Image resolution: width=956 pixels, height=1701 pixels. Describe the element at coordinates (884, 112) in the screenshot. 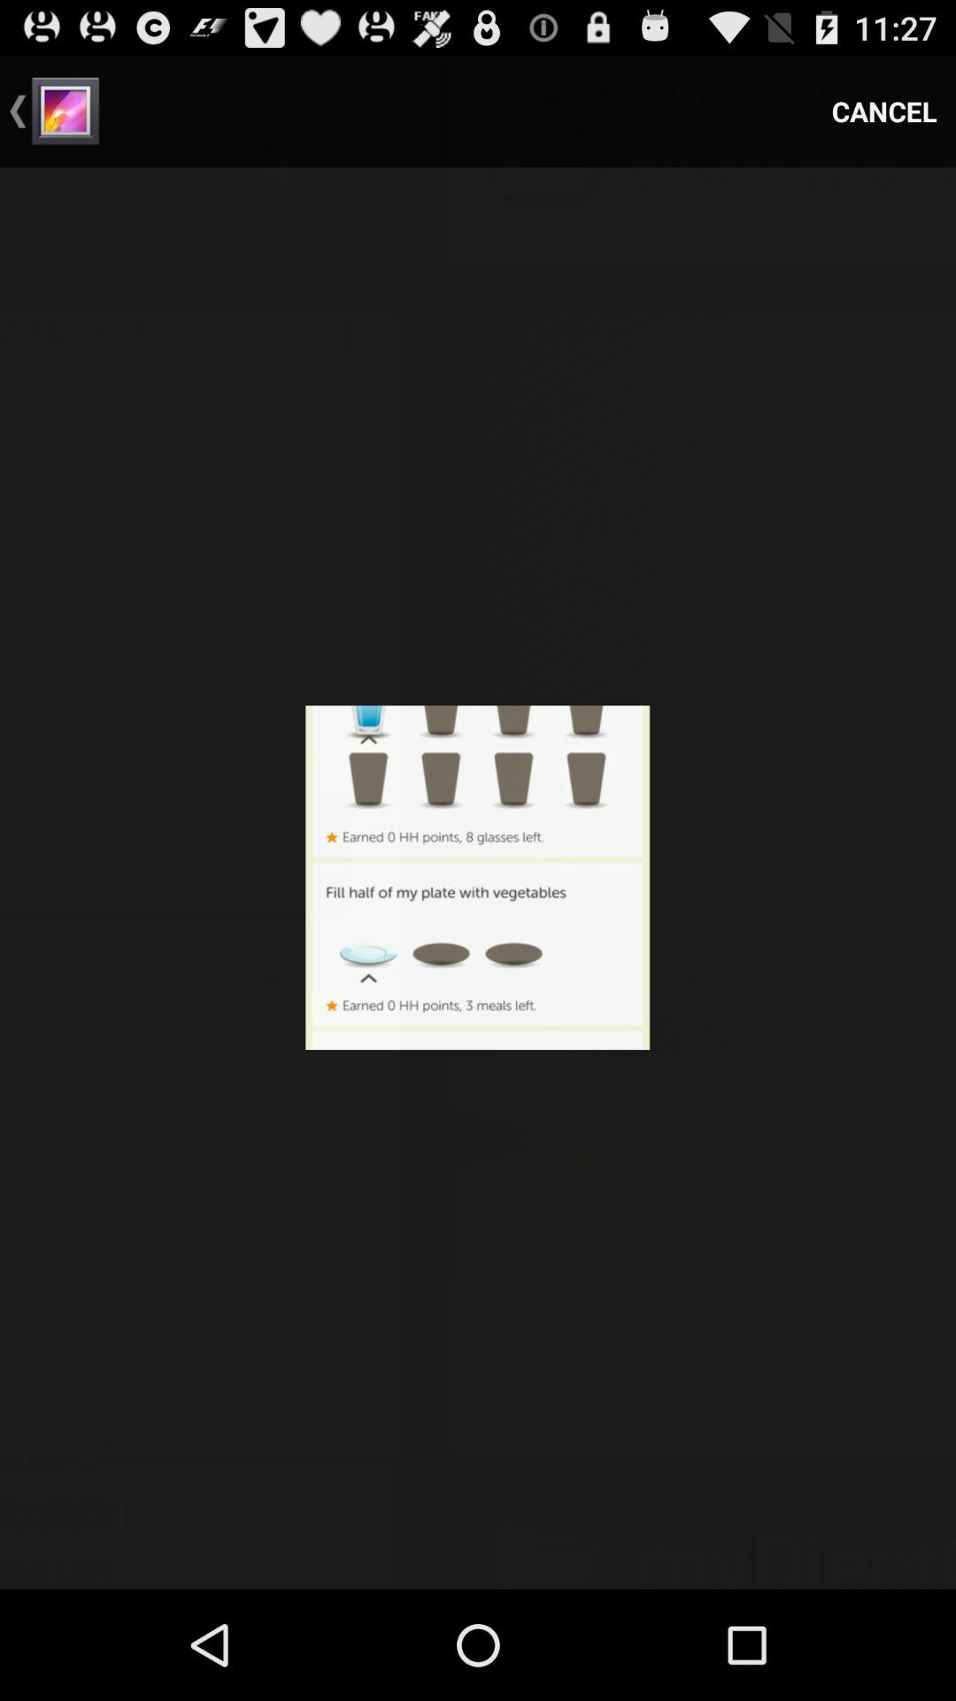

I see `select the cancel` at that location.